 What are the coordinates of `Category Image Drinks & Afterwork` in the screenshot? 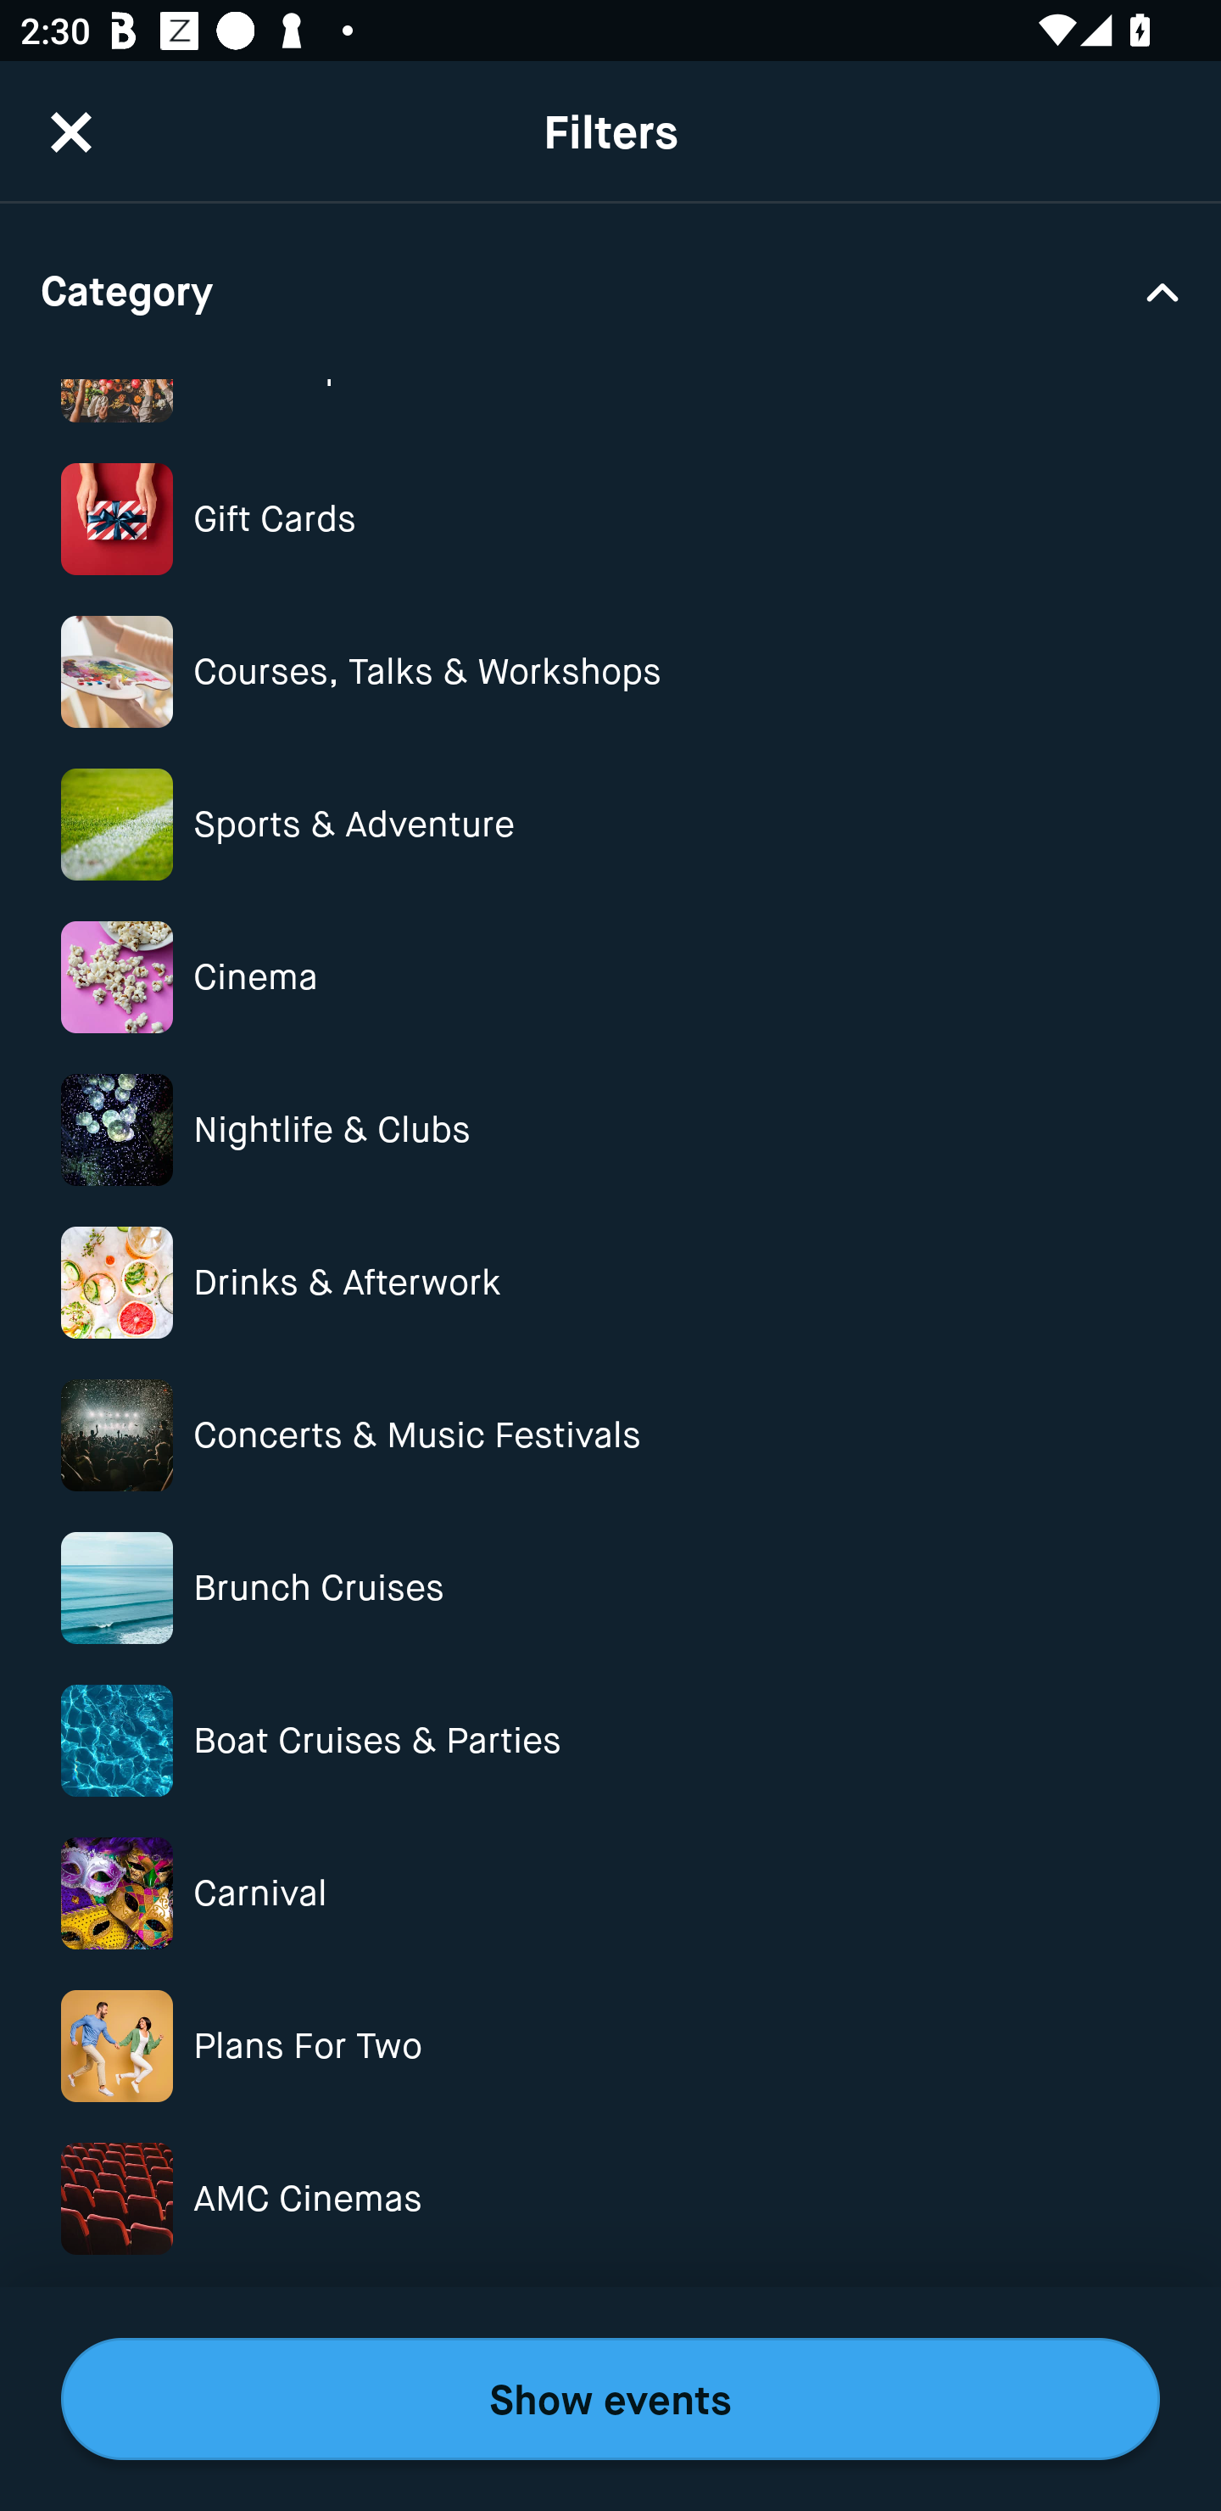 It's located at (610, 1281).